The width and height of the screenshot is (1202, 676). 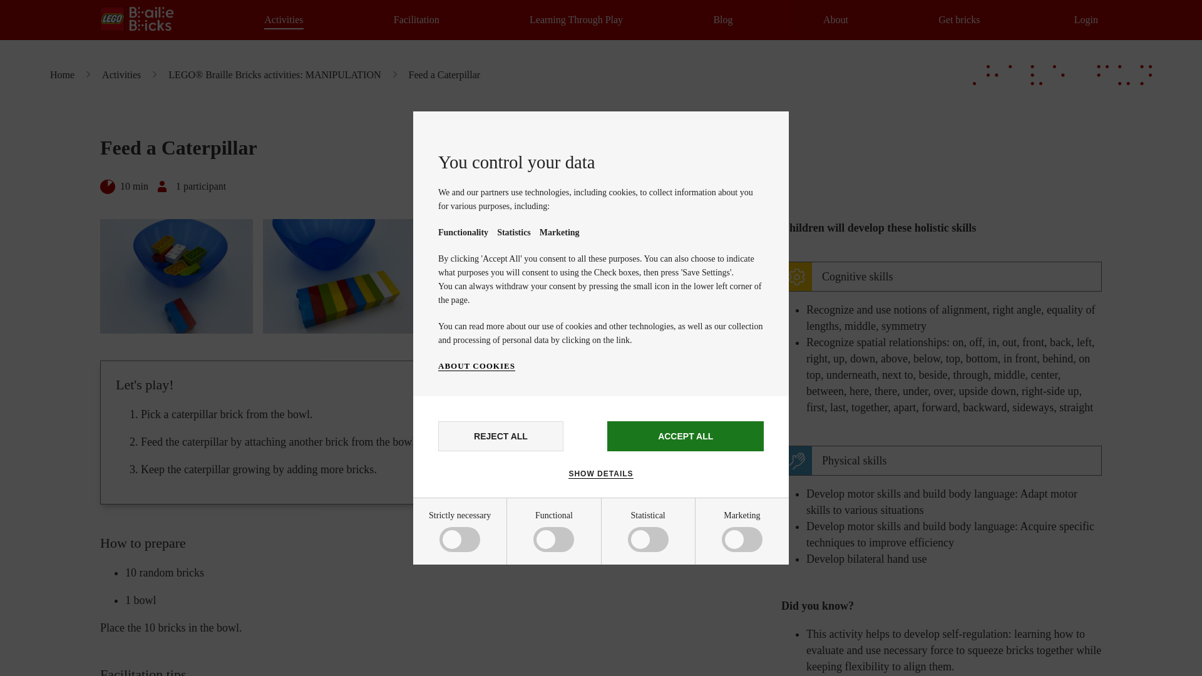 What do you see at coordinates (685, 436) in the screenshot?
I see `ACCEPT ALL` at bounding box center [685, 436].